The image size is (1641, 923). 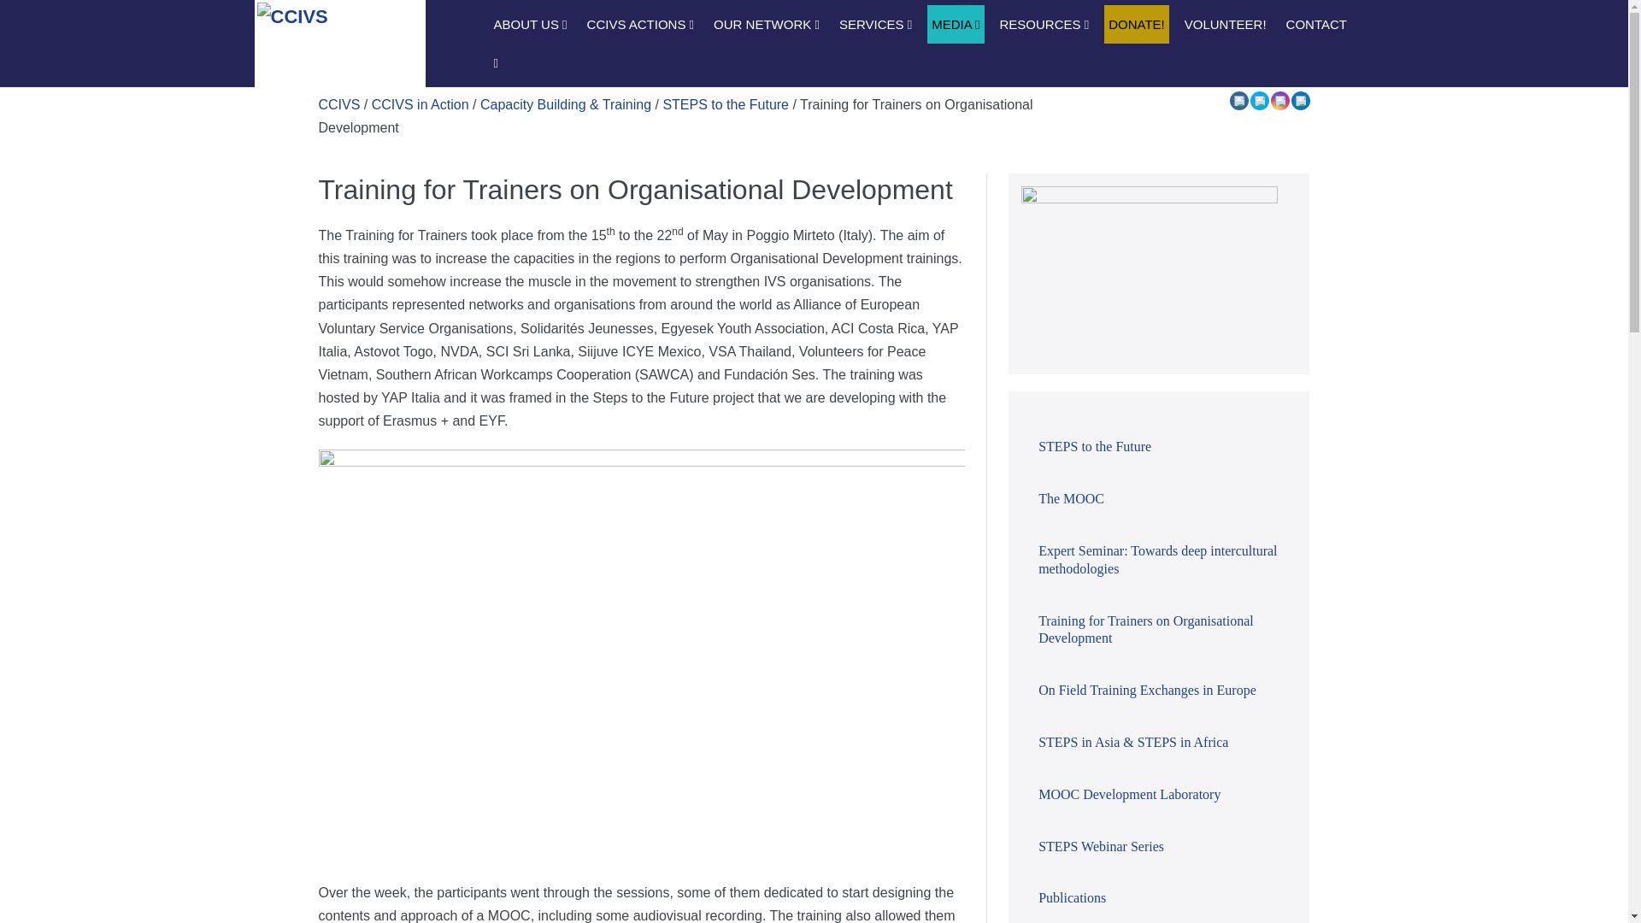 What do you see at coordinates (1279, 101) in the screenshot?
I see `Instagram` at bounding box center [1279, 101].